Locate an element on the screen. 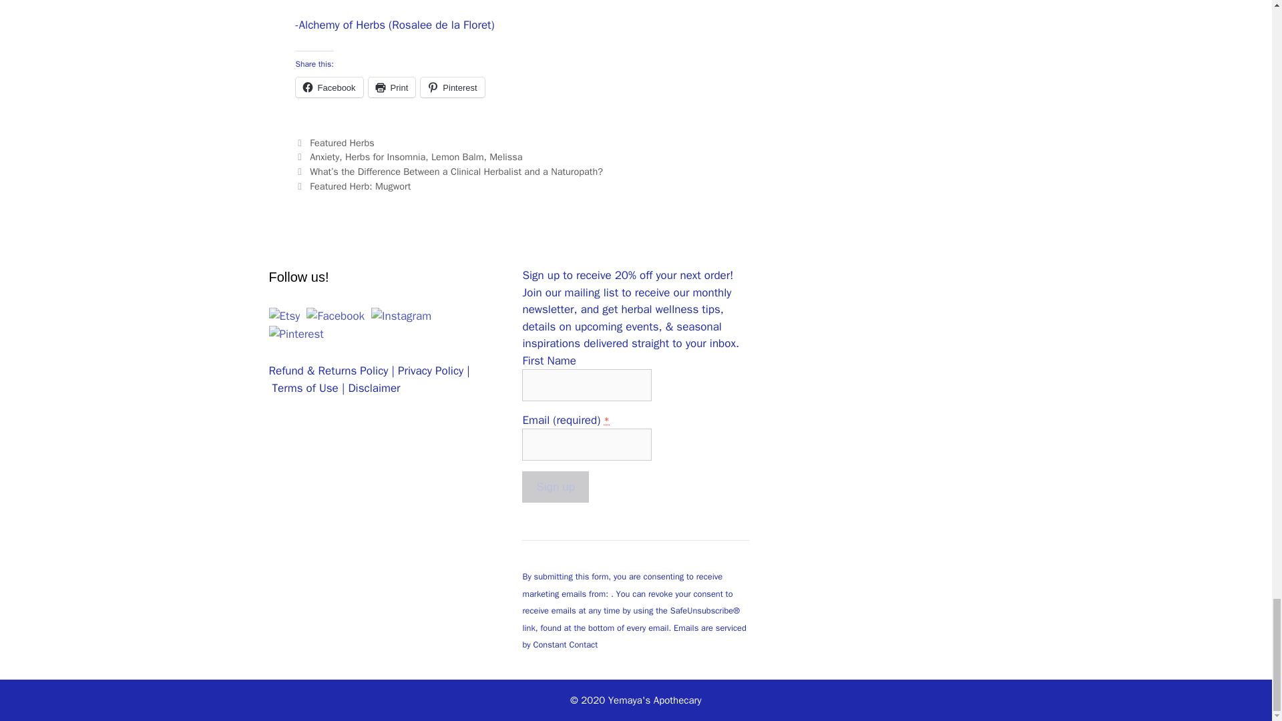  Click to print is located at coordinates (392, 87).